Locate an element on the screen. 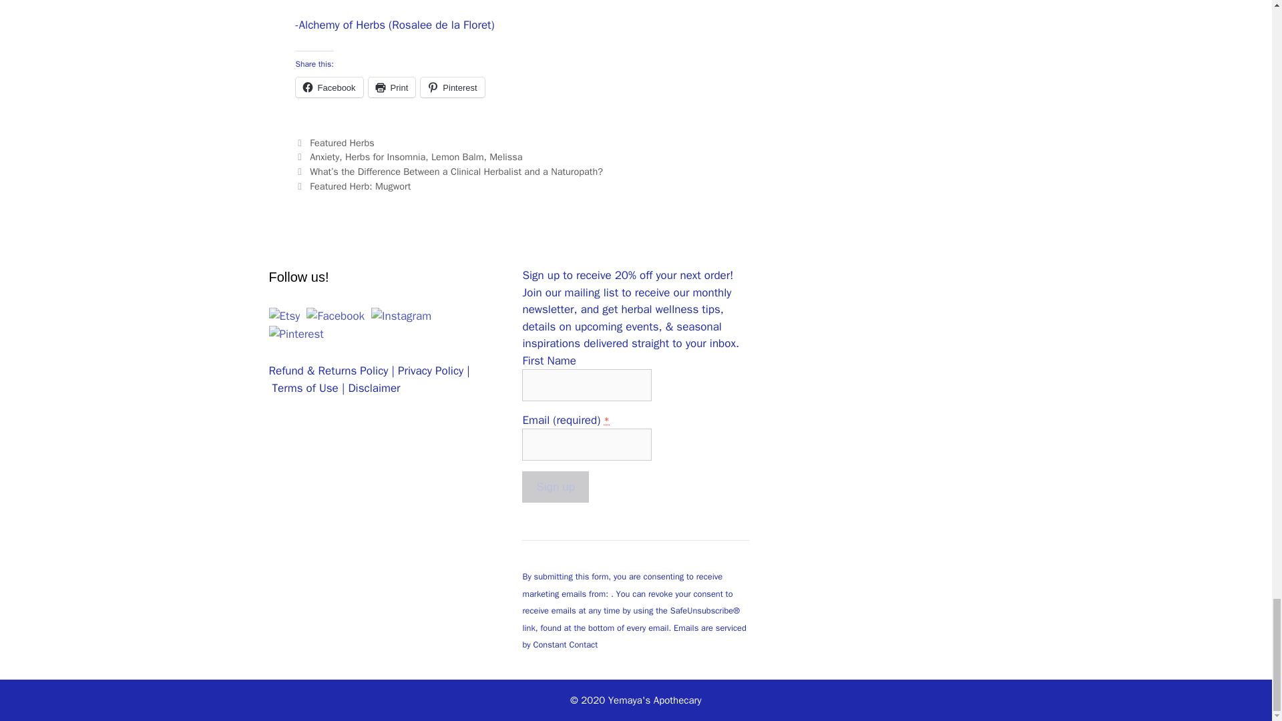  Click to print is located at coordinates (392, 87).